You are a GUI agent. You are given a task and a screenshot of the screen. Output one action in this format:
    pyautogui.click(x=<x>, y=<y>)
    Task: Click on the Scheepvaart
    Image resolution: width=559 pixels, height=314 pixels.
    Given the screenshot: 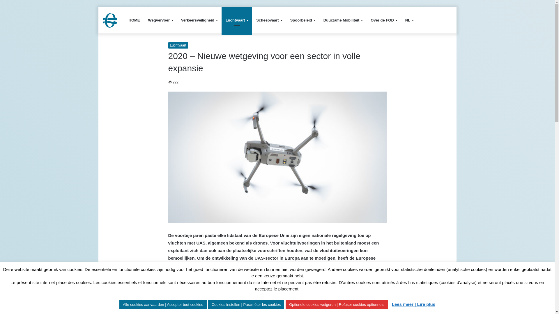 What is the action you would take?
    pyautogui.click(x=269, y=20)
    